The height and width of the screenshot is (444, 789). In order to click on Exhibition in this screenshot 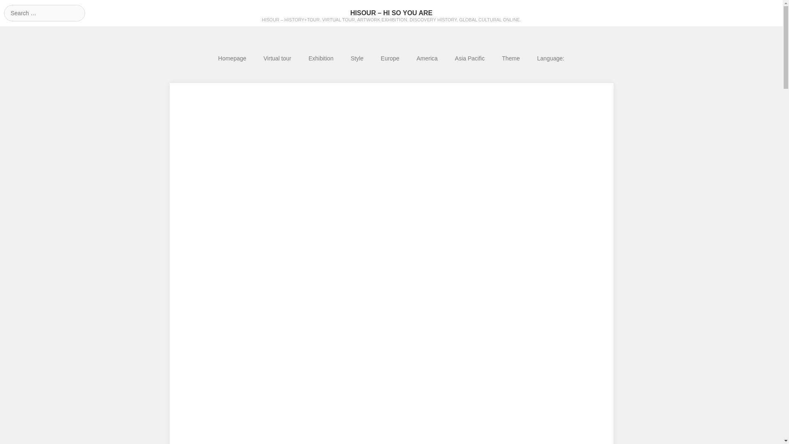, I will do `click(321, 58)`.